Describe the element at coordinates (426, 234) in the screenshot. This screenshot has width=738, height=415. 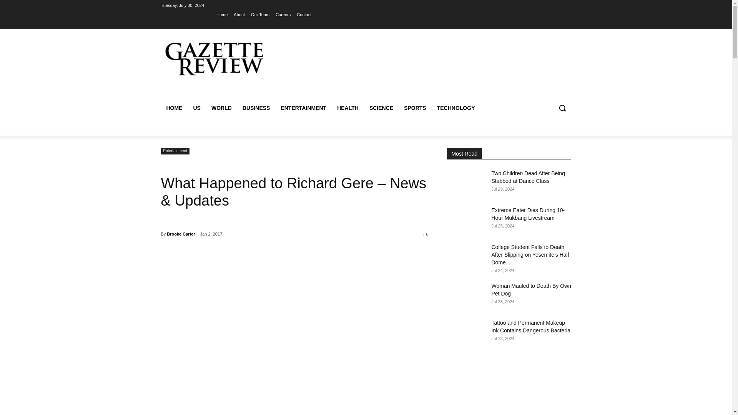
I see `0` at that location.